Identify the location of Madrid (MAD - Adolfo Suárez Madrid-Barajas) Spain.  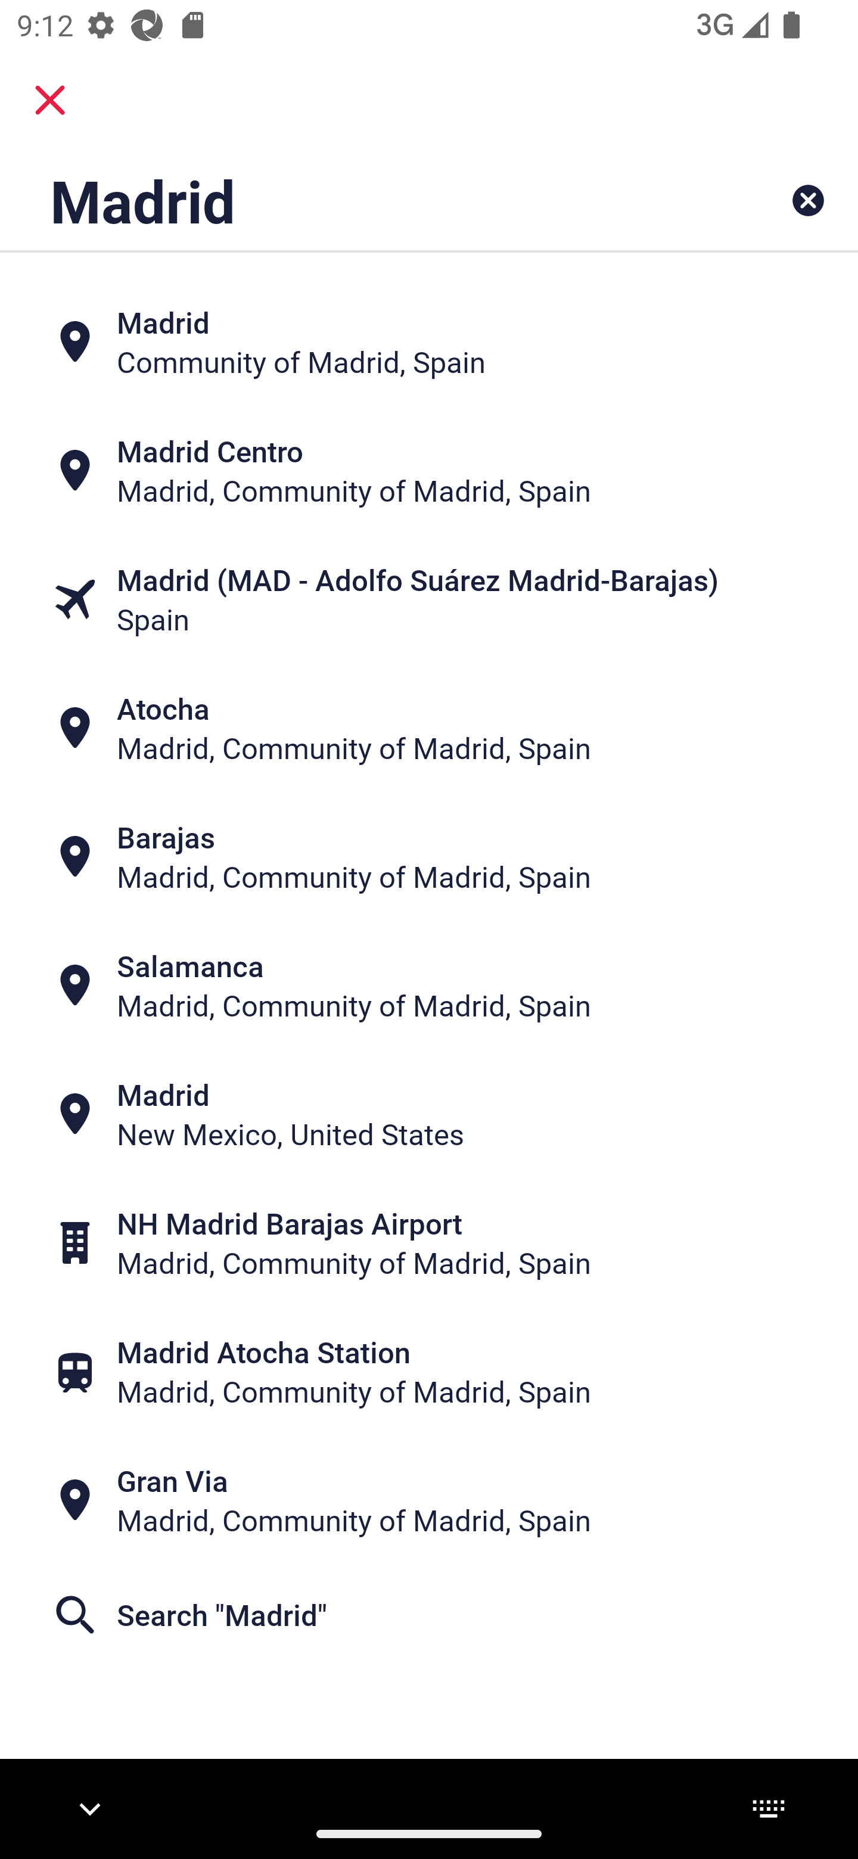
(429, 599).